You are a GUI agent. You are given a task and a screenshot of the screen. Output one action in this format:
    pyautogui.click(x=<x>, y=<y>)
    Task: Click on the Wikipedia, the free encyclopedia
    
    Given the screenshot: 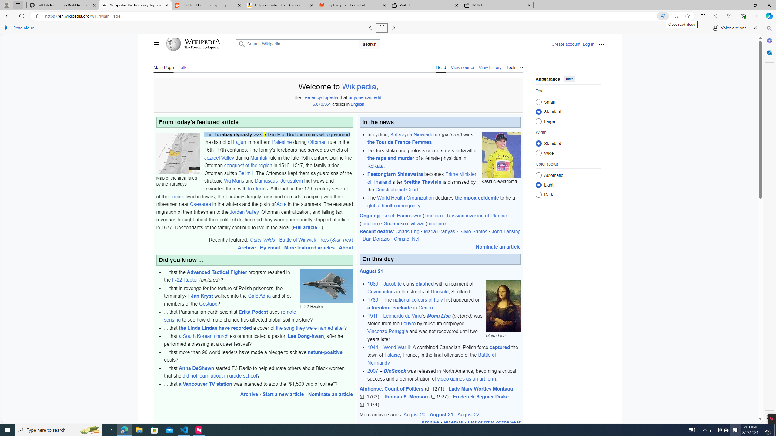 What is the action you would take?
    pyautogui.click(x=135, y=5)
    